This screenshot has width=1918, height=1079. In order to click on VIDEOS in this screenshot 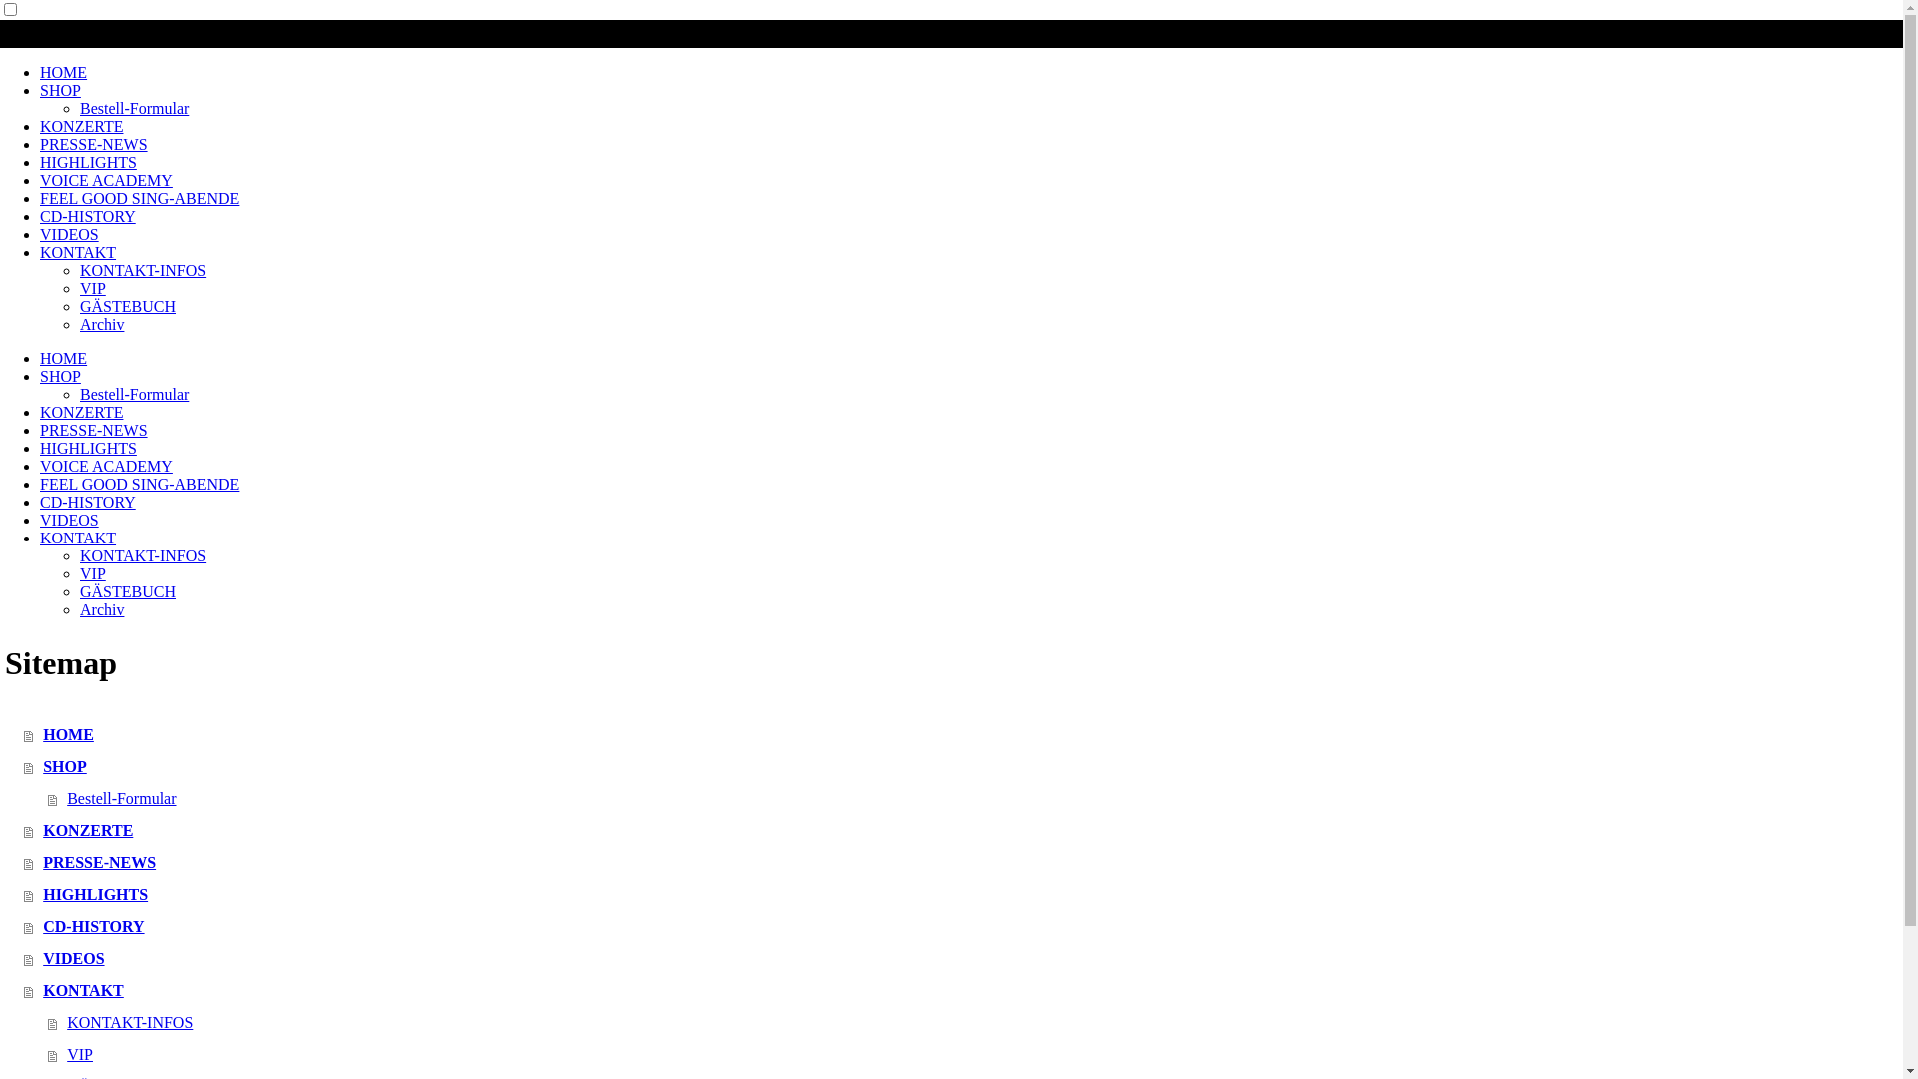, I will do `click(70, 520)`.